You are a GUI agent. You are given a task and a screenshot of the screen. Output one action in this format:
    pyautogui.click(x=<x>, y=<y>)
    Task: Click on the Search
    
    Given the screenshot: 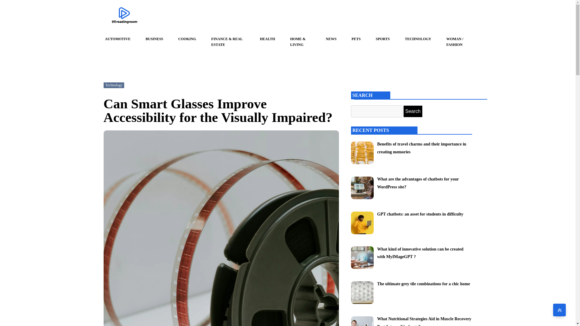 What is the action you would take?
    pyautogui.click(x=413, y=111)
    